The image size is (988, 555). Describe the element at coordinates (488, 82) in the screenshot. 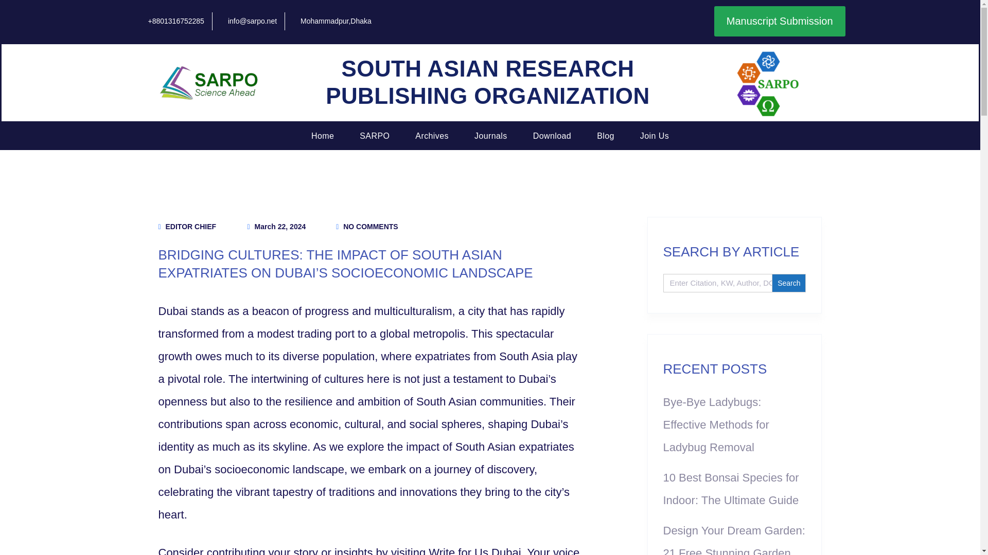

I see `SOUTH ASIAN RESEARCH PUBLISHING ORGANIZATION` at that location.